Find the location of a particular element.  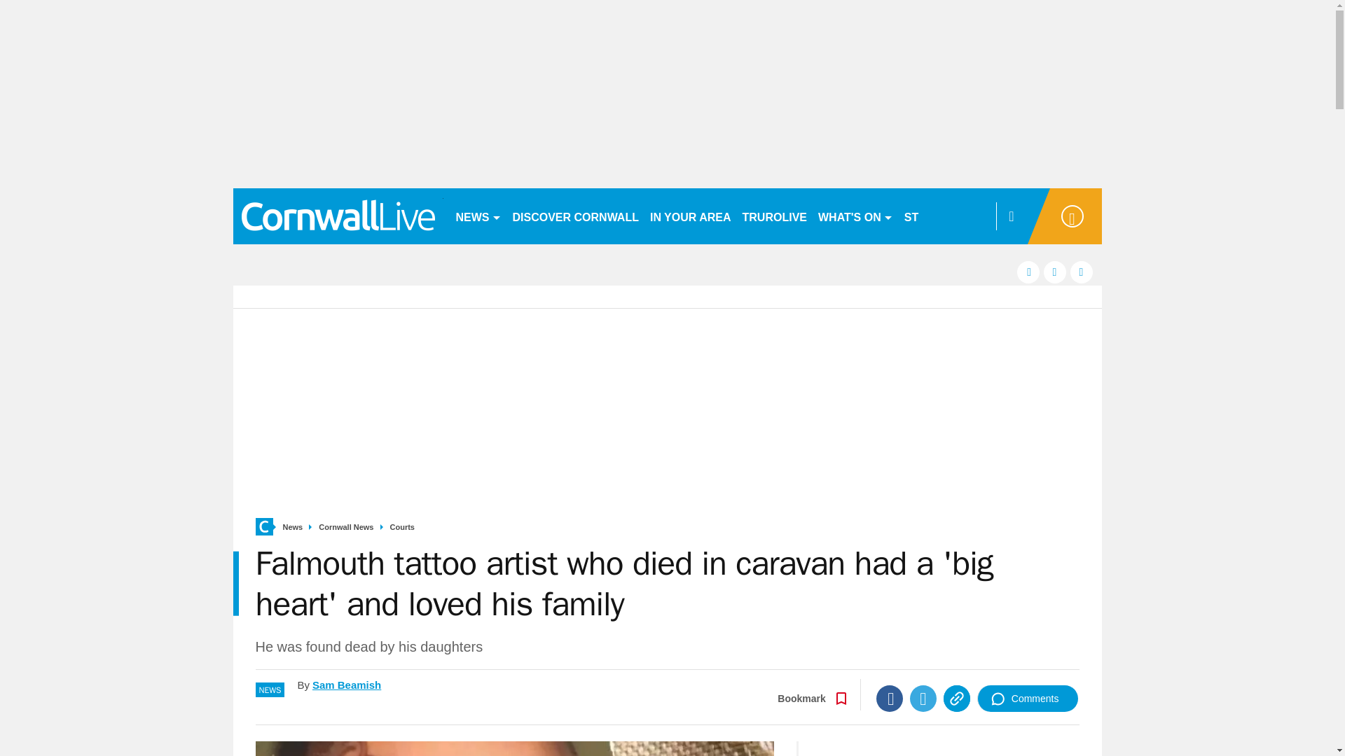

DISCOVER CORNWALL is located at coordinates (575, 216).